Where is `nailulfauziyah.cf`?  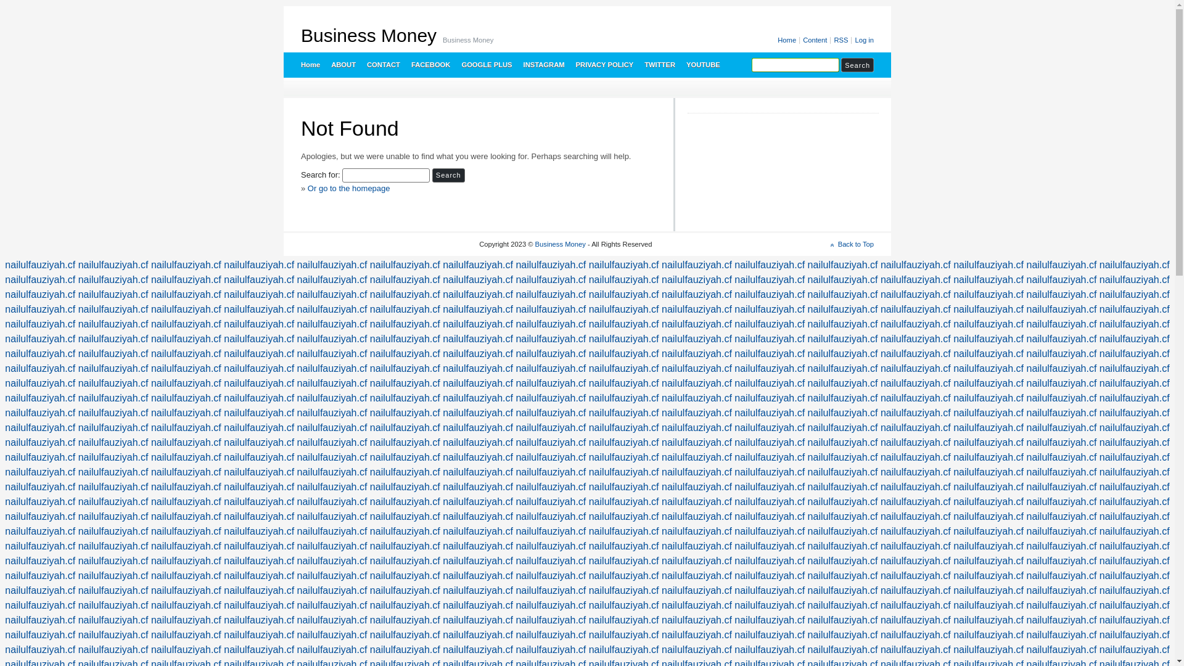 nailulfauziyah.cf is located at coordinates (405, 532).